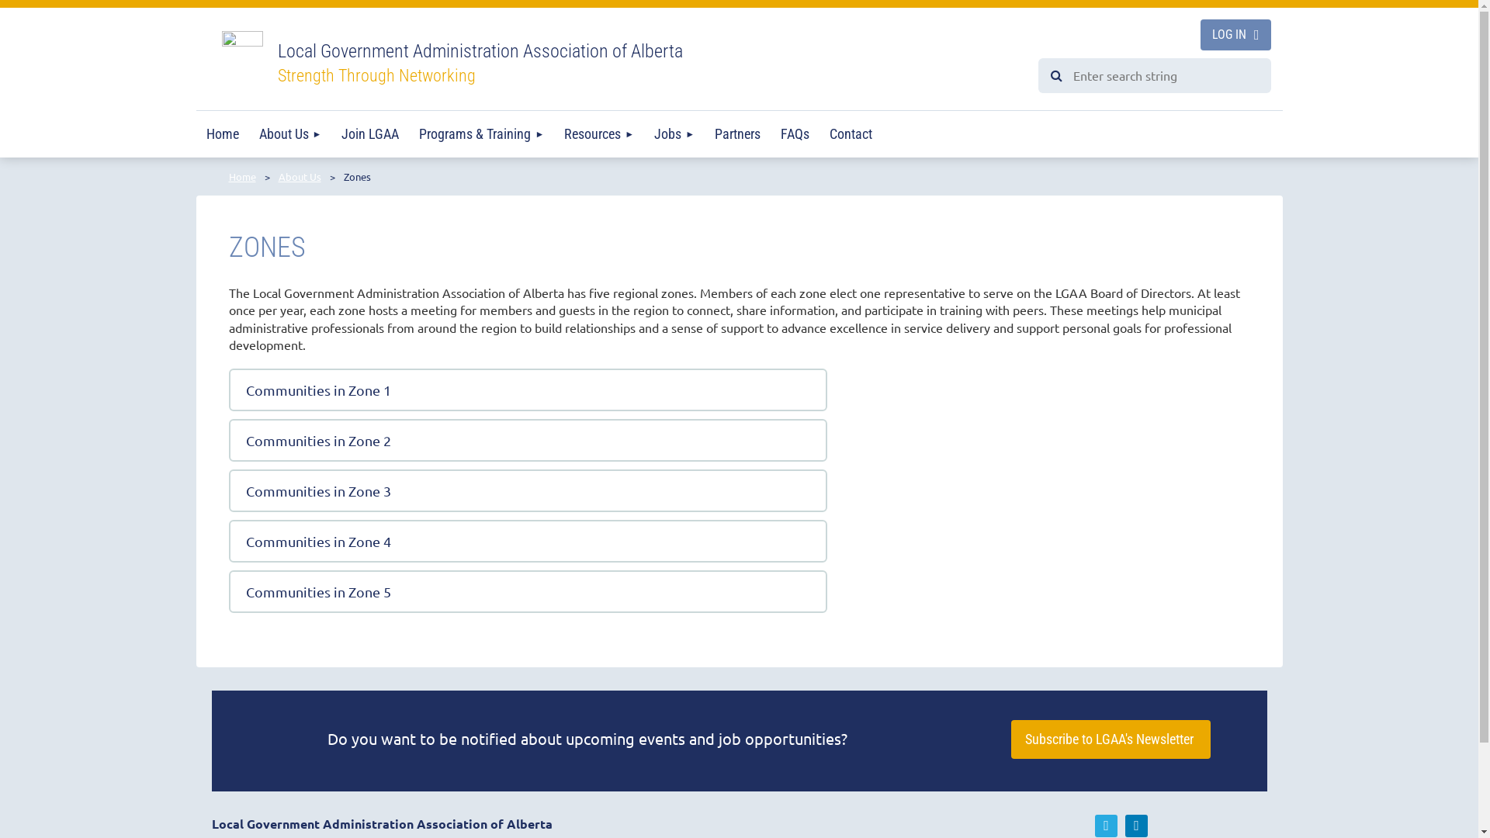 Image resolution: width=1490 pixels, height=838 pixels. I want to click on FAQs, so click(795, 134).